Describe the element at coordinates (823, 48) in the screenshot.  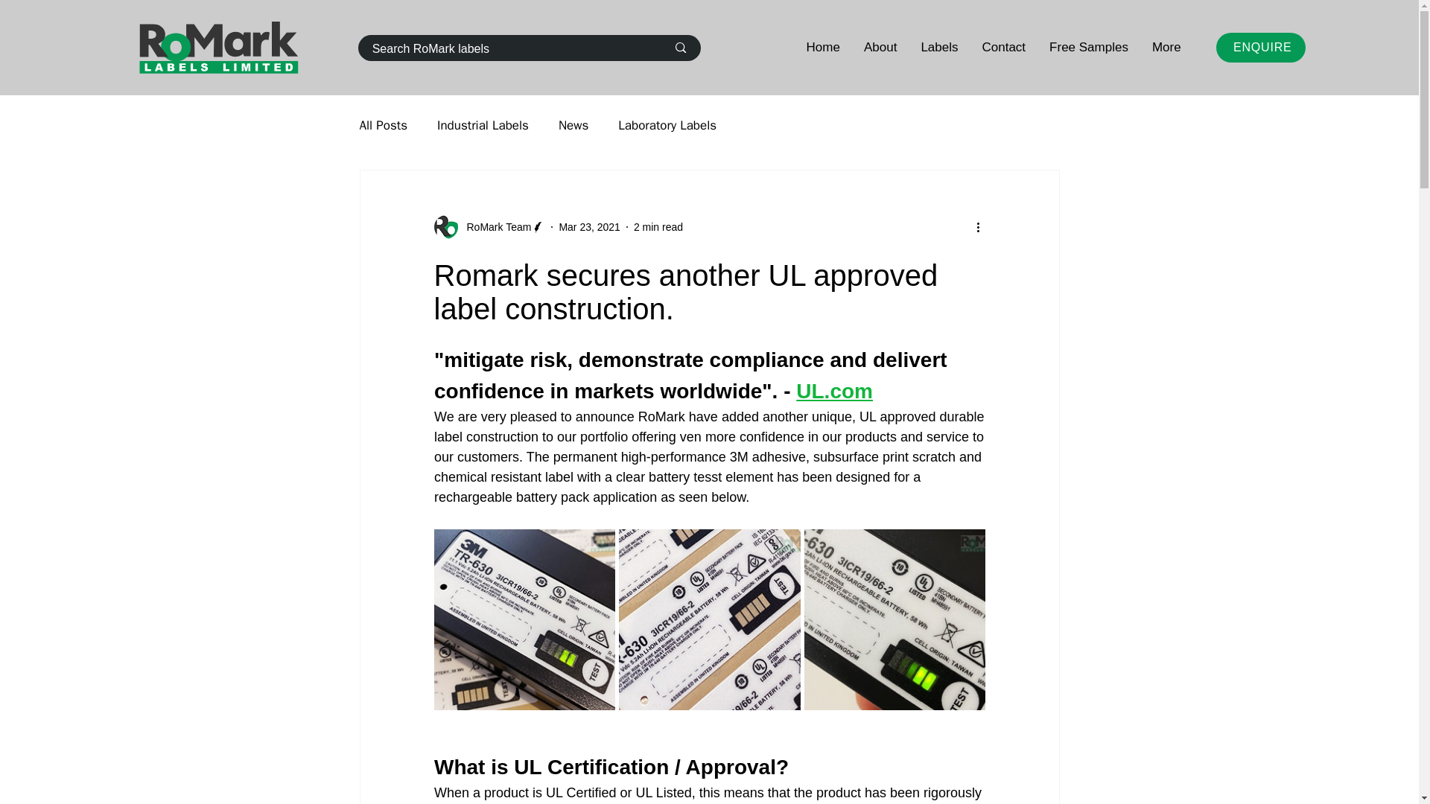
I see `Home` at that location.